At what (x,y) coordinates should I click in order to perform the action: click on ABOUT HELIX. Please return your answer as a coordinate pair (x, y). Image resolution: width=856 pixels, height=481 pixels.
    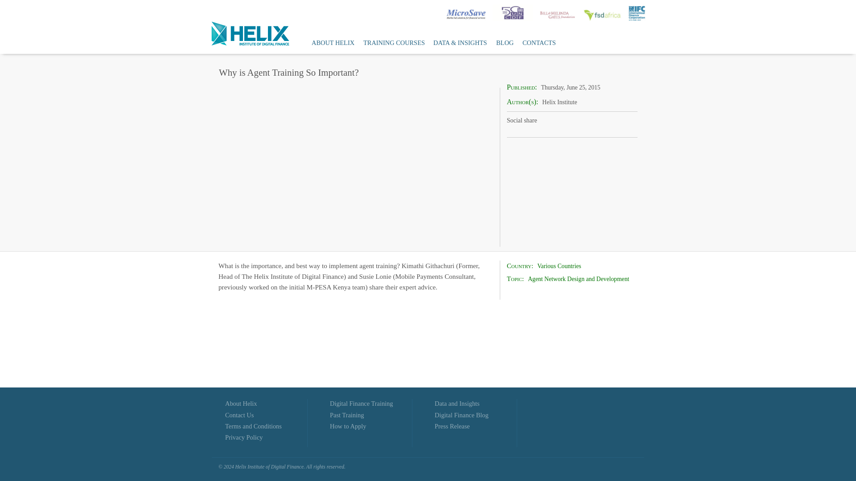
    Looking at the image, I should click on (333, 43).